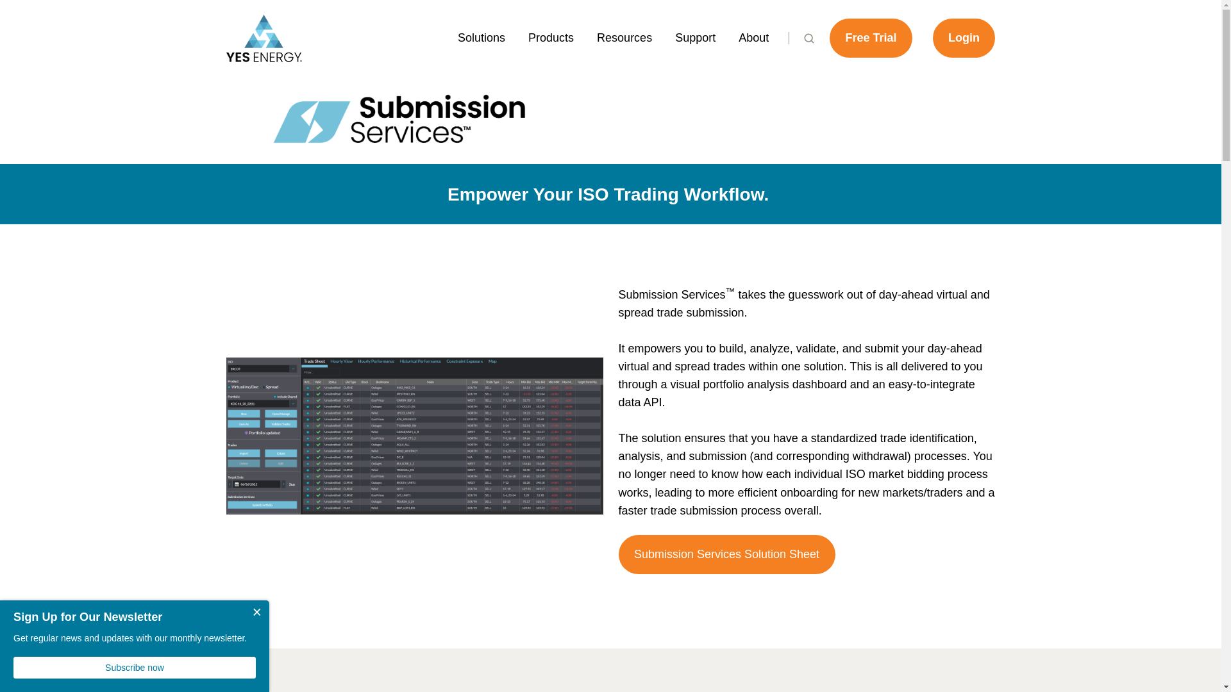  Describe the element at coordinates (551, 37) in the screenshot. I see `Products` at that location.